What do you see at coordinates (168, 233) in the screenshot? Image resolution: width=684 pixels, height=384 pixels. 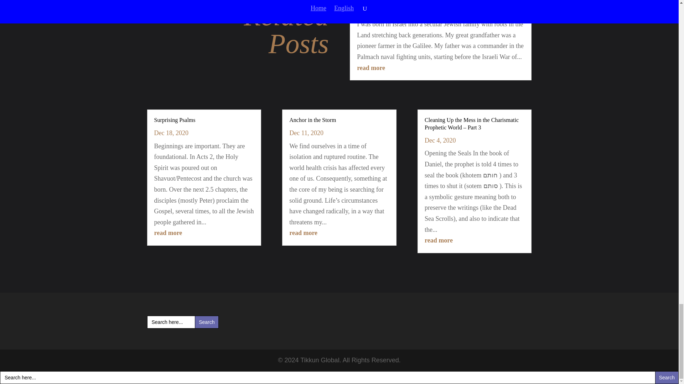 I see `read more` at bounding box center [168, 233].